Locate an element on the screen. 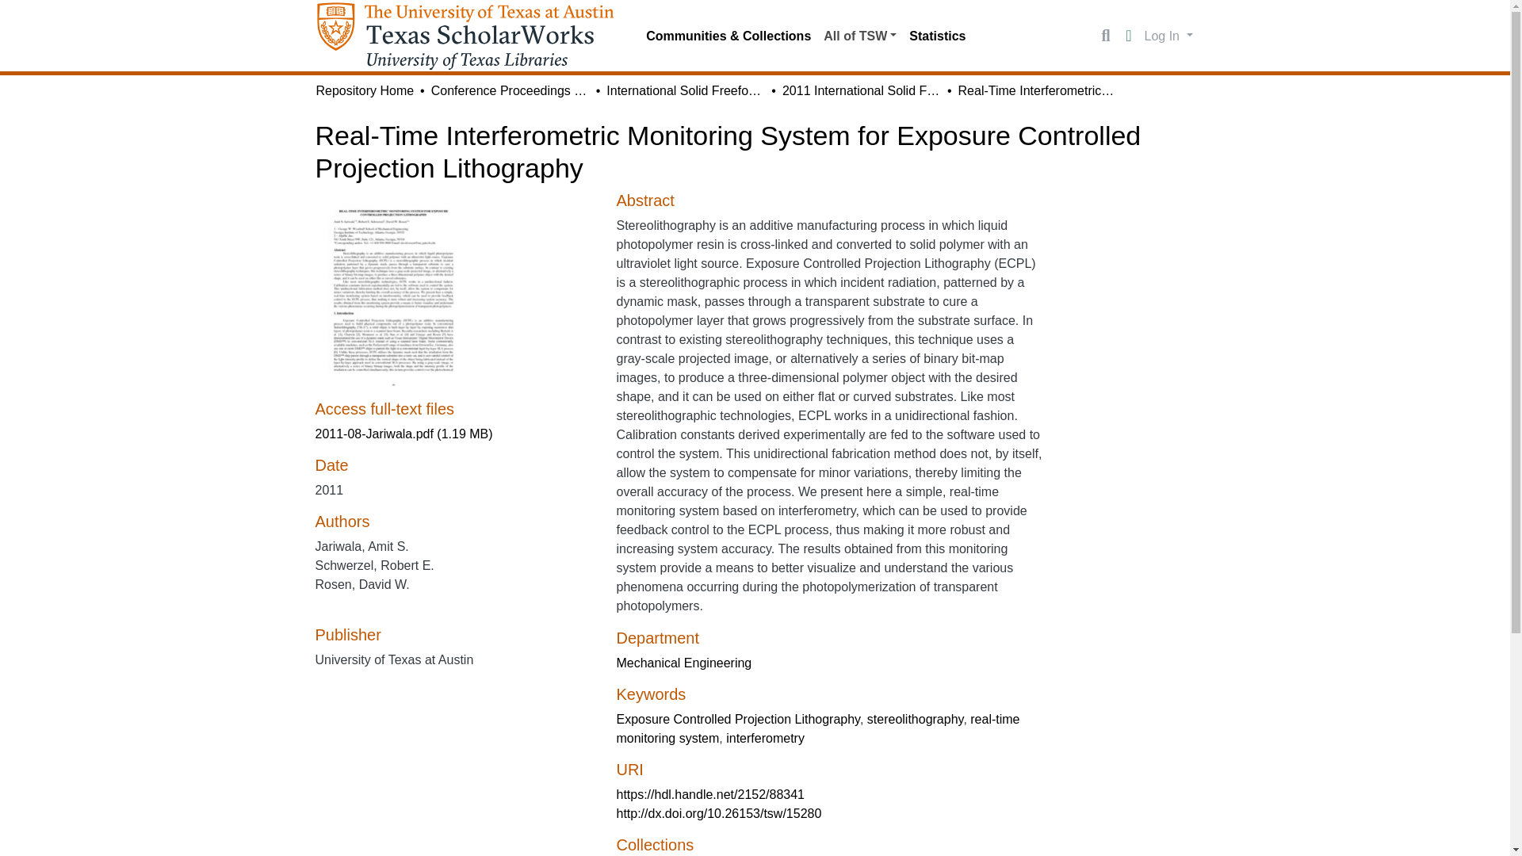 Image resolution: width=1522 pixels, height=856 pixels. real-time monitoring system is located at coordinates (818, 728).